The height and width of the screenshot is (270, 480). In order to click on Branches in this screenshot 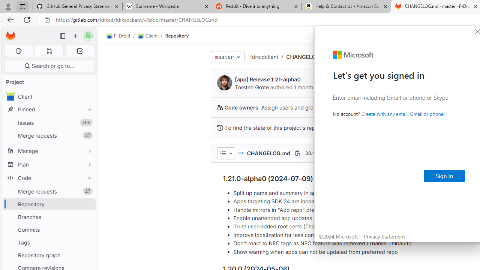, I will do `click(49, 217)`.